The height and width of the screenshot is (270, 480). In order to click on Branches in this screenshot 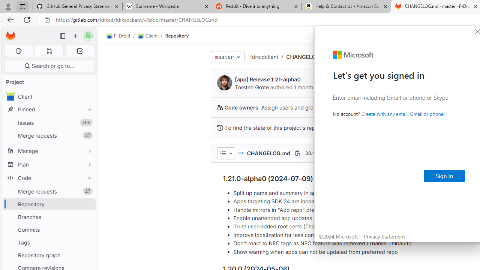, I will do `click(49, 217)`.